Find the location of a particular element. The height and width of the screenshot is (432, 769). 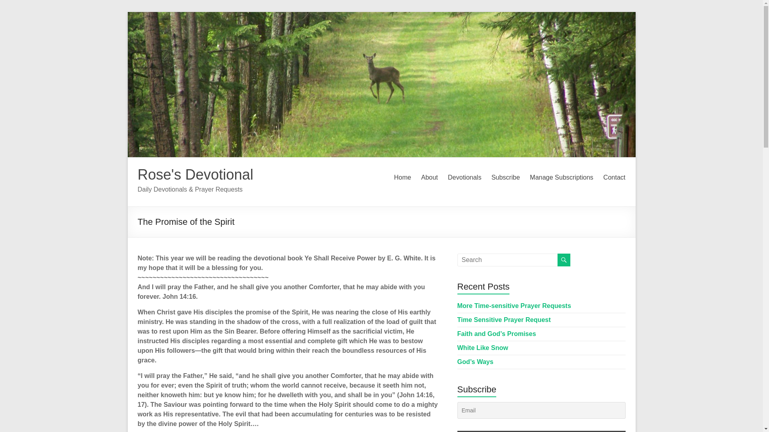

More Time-sensitive Prayer Requests is located at coordinates (514, 306).